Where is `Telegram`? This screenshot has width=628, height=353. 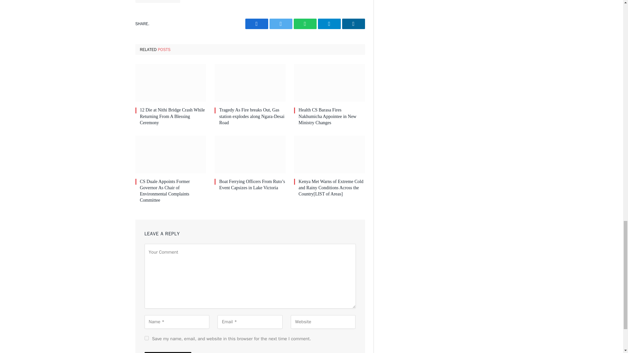 Telegram is located at coordinates (329, 24).